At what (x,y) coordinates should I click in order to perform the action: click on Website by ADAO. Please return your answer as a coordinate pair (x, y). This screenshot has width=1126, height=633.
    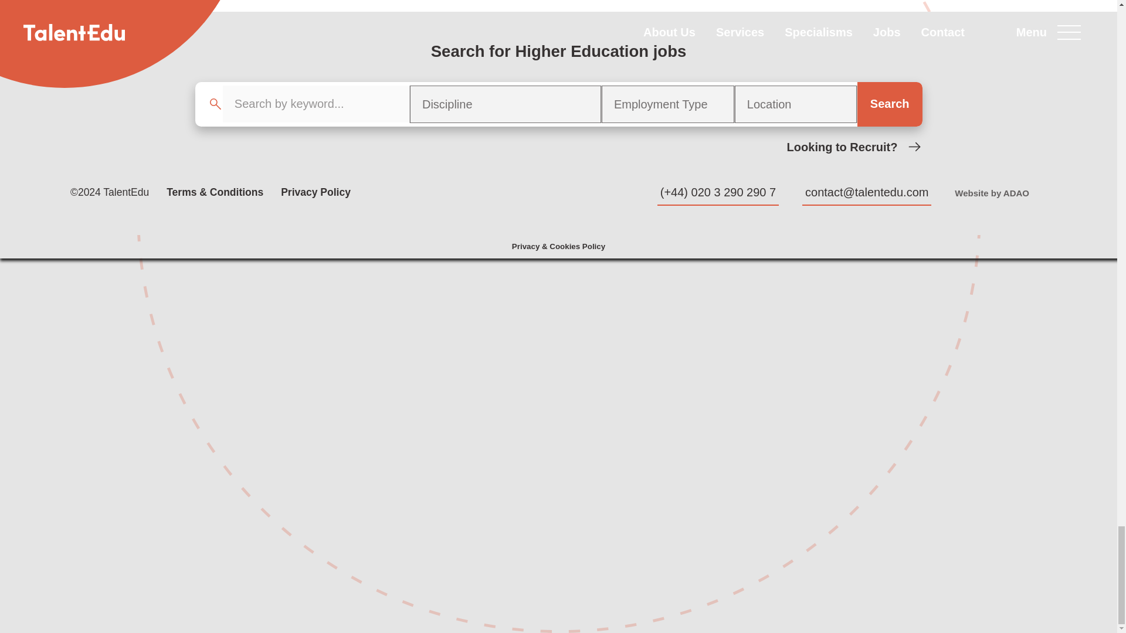
    Looking at the image, I should click on (992, 193).